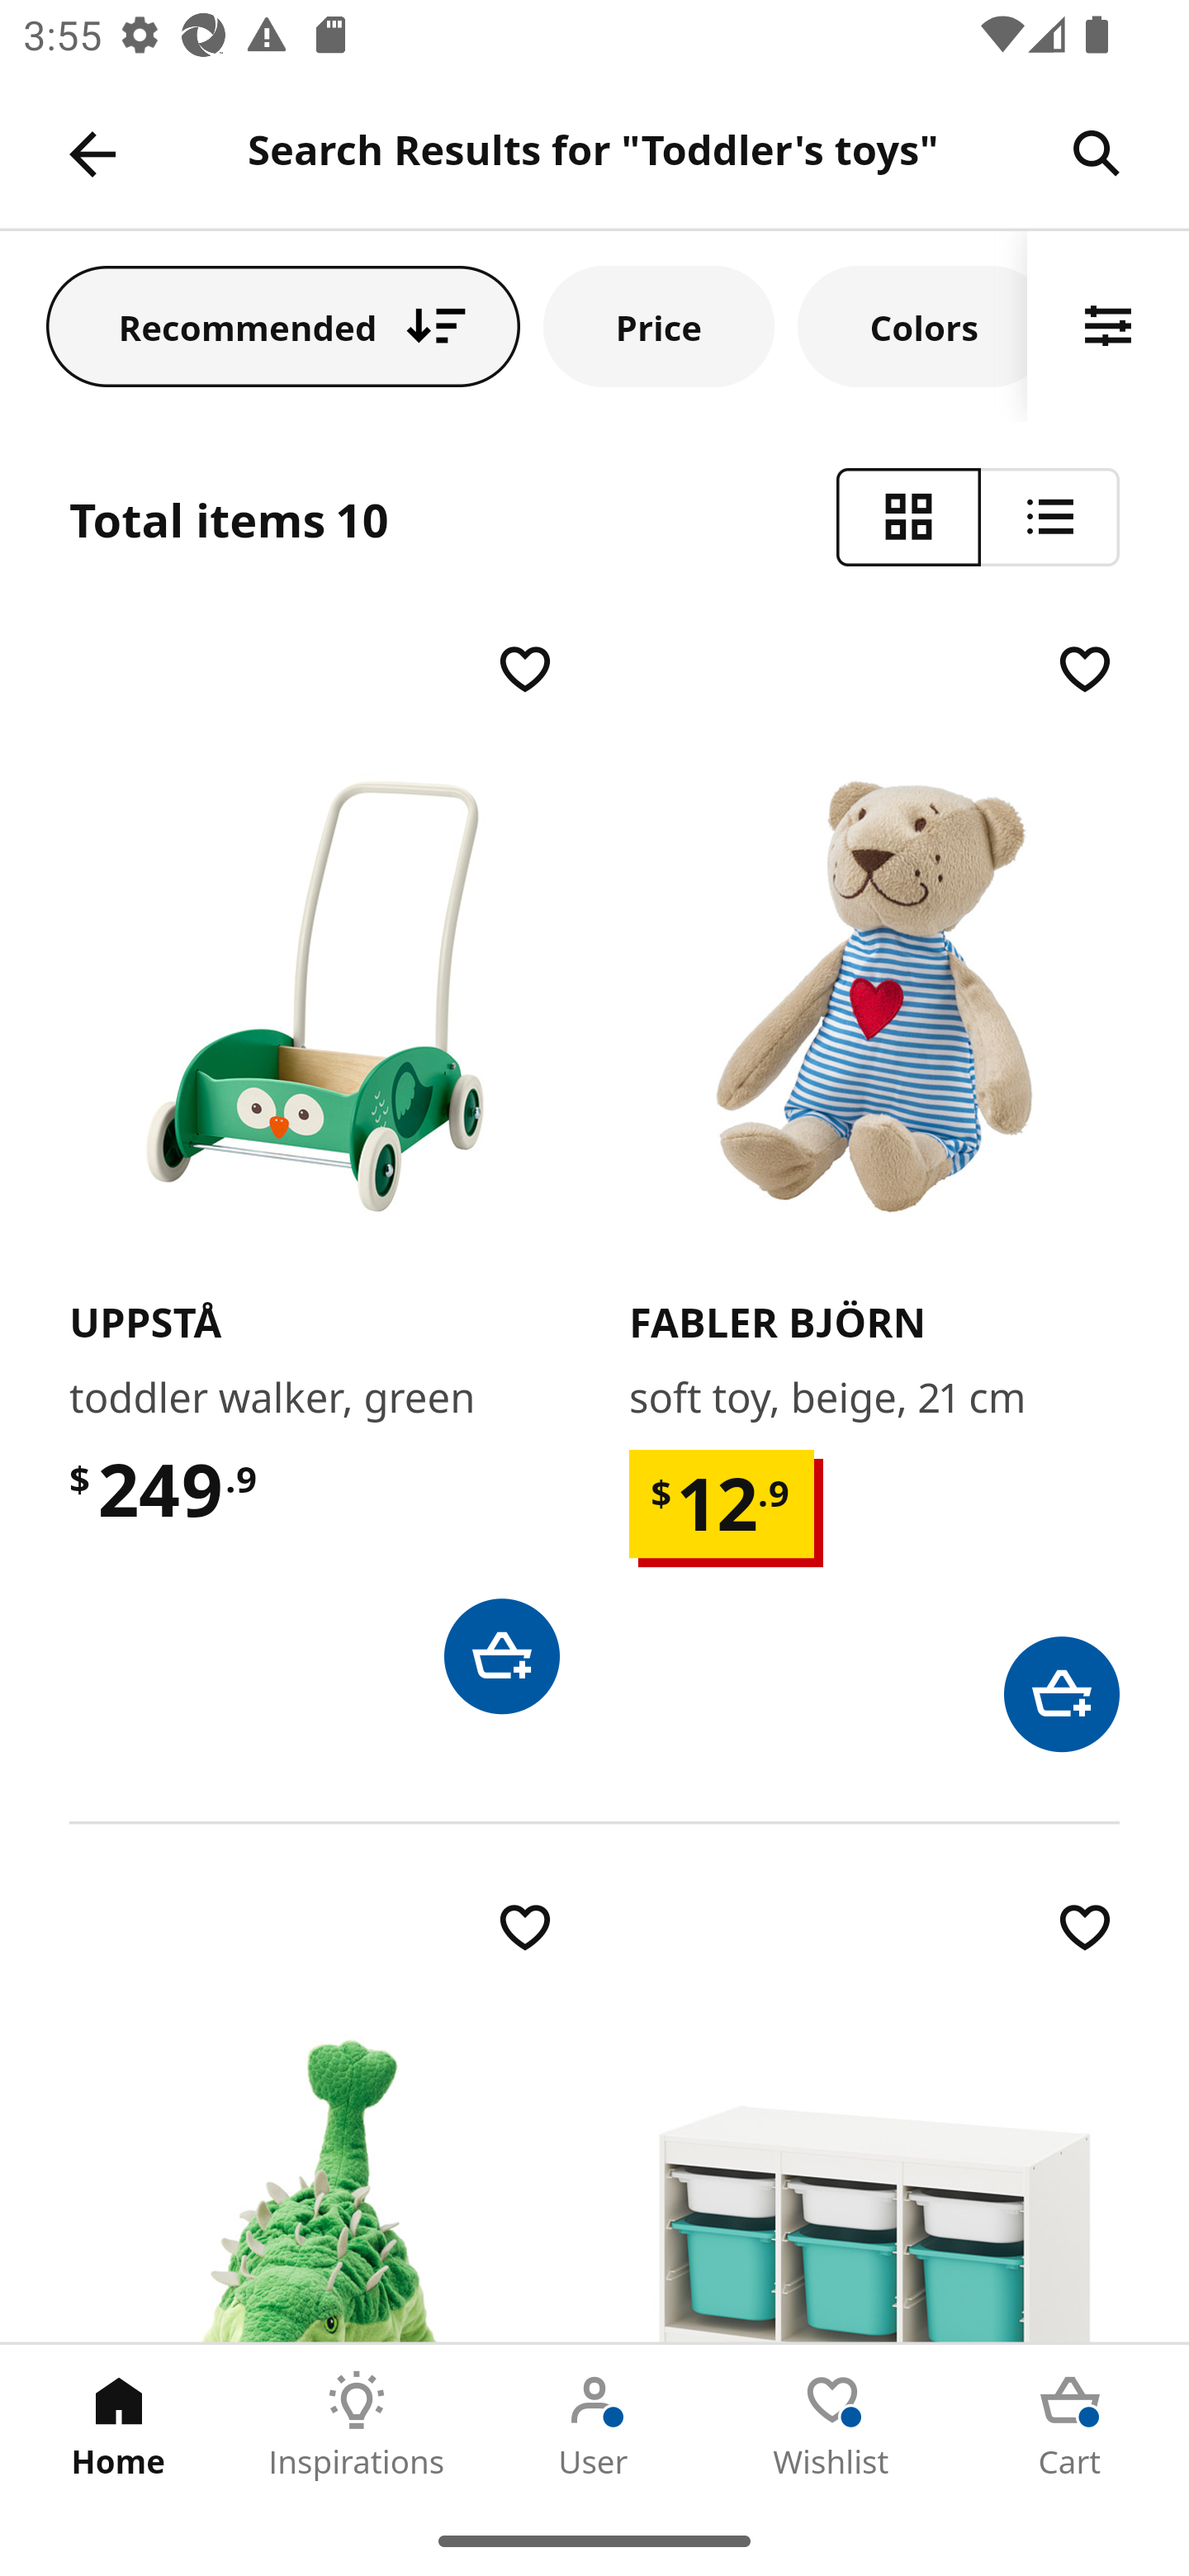 This screenshot has height=2576, width=1189. Describe the element at coordinates (659, 325) in the screenshot. I see `Price` at that location.